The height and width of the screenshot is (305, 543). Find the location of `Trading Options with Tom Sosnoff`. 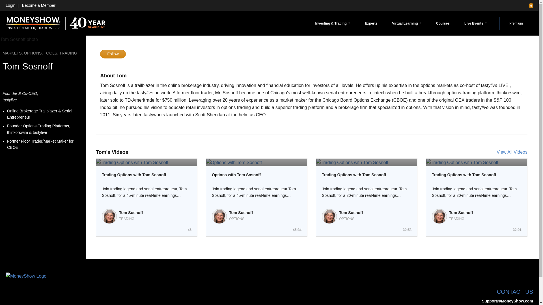

Trading Options with Tom Sosnoff is located at coordinates (146, 175).